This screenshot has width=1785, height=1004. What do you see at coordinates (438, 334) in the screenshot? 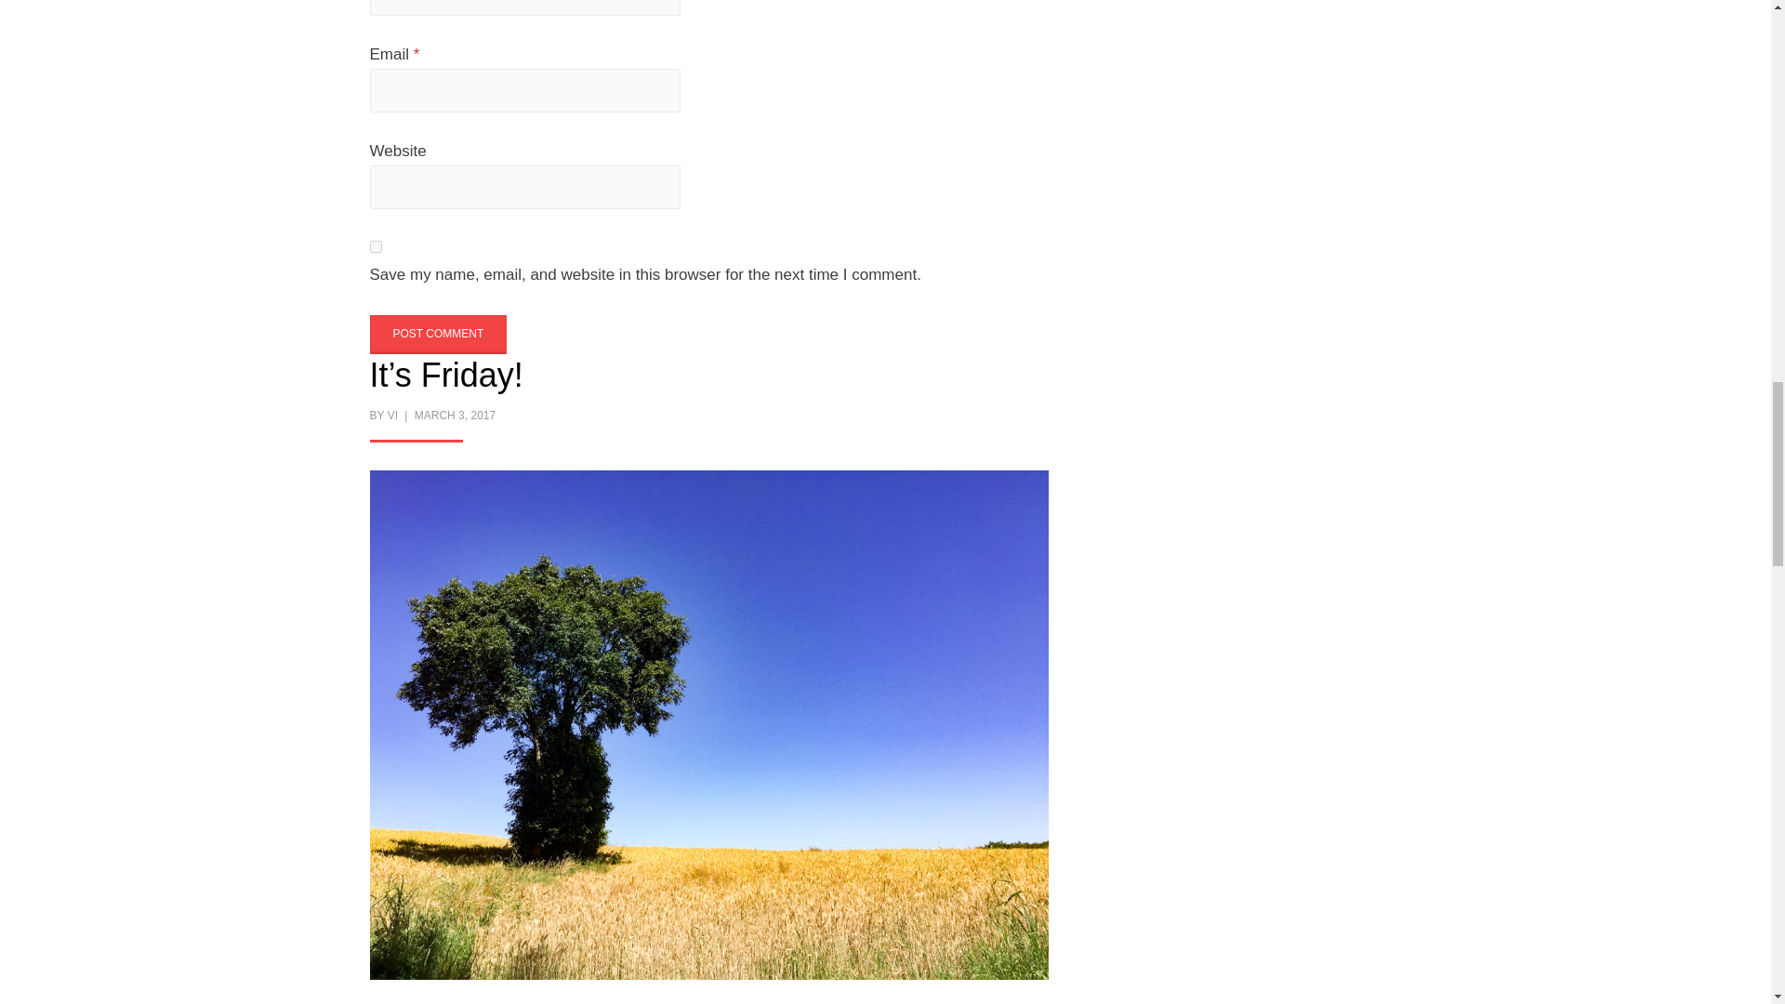
I see `Post Comment` at bounding box center [438, 334].